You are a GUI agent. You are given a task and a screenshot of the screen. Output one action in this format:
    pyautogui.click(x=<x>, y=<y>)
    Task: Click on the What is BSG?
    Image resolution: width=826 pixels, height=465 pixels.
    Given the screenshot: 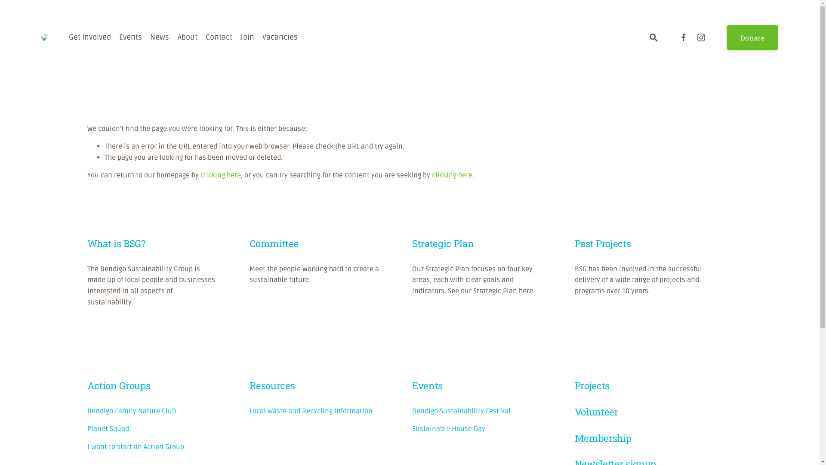 What is the action you would take?
    pyautogui.click(x=116, y=244)
    